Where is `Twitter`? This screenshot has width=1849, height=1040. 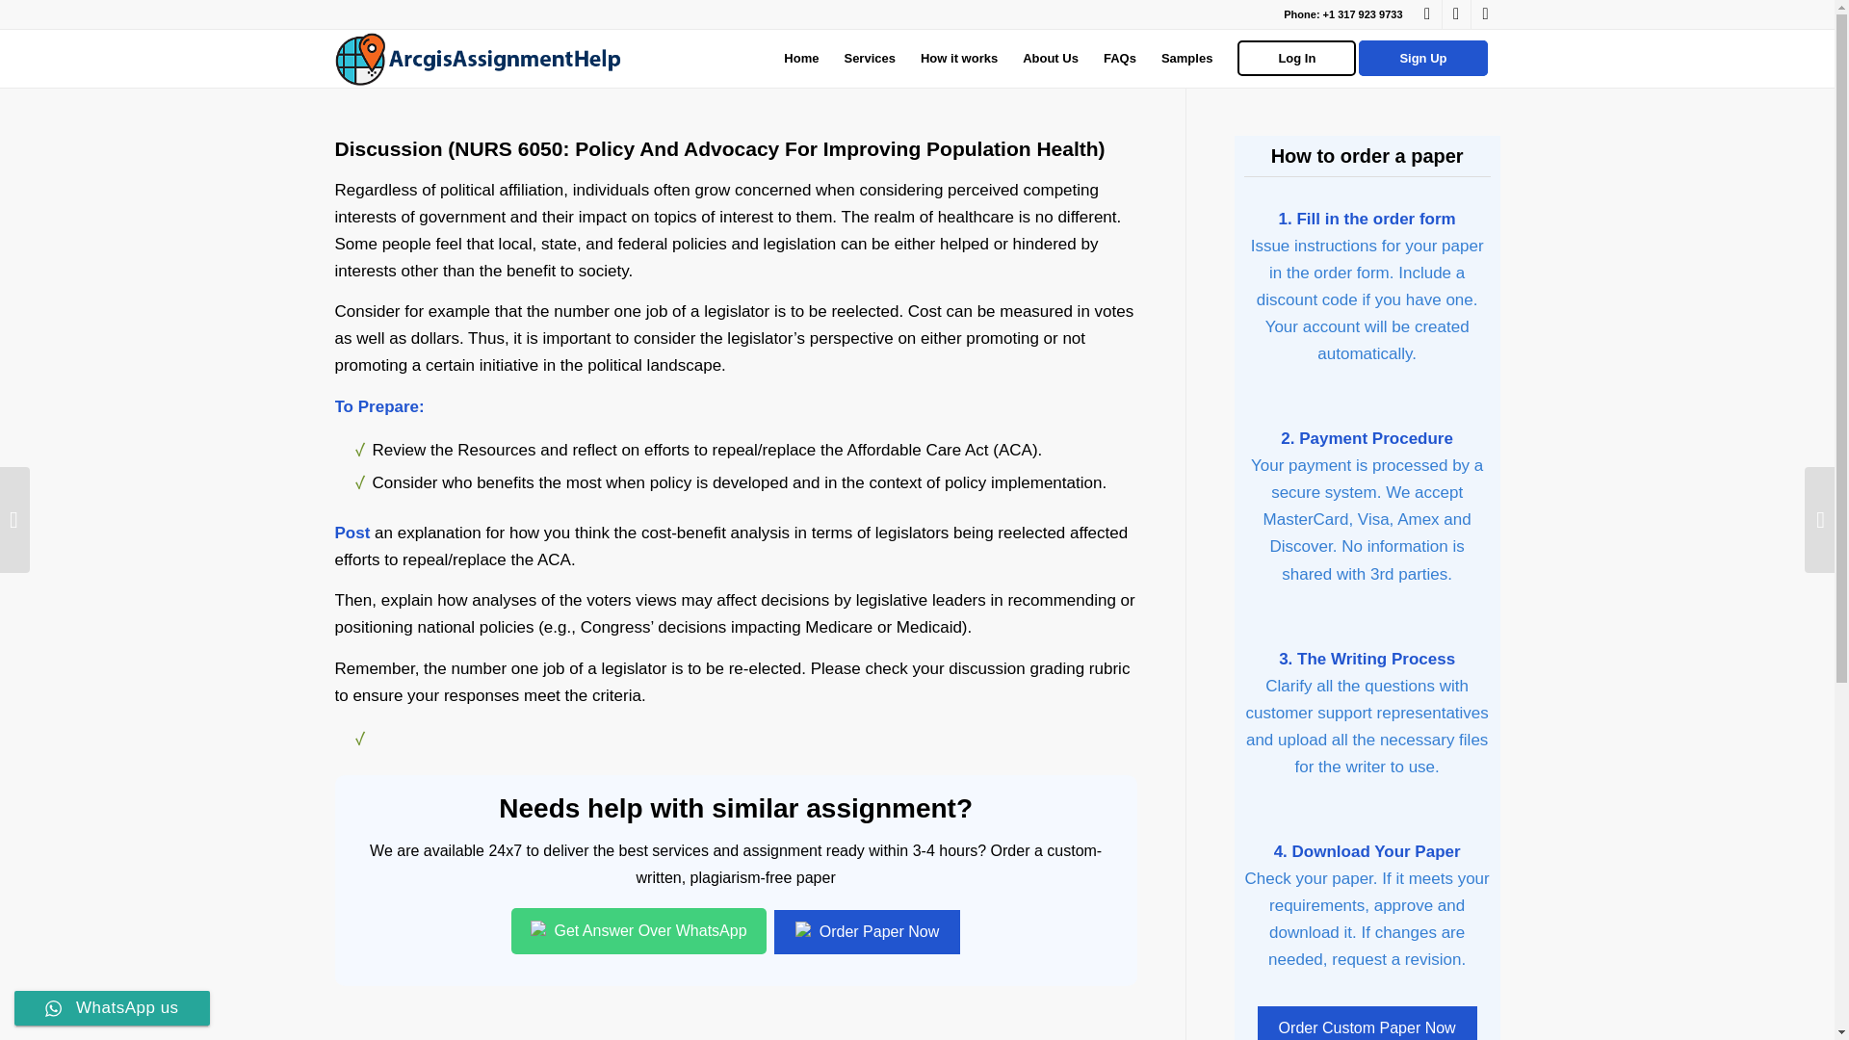 Twitter is located at coordinates (1456, 14).